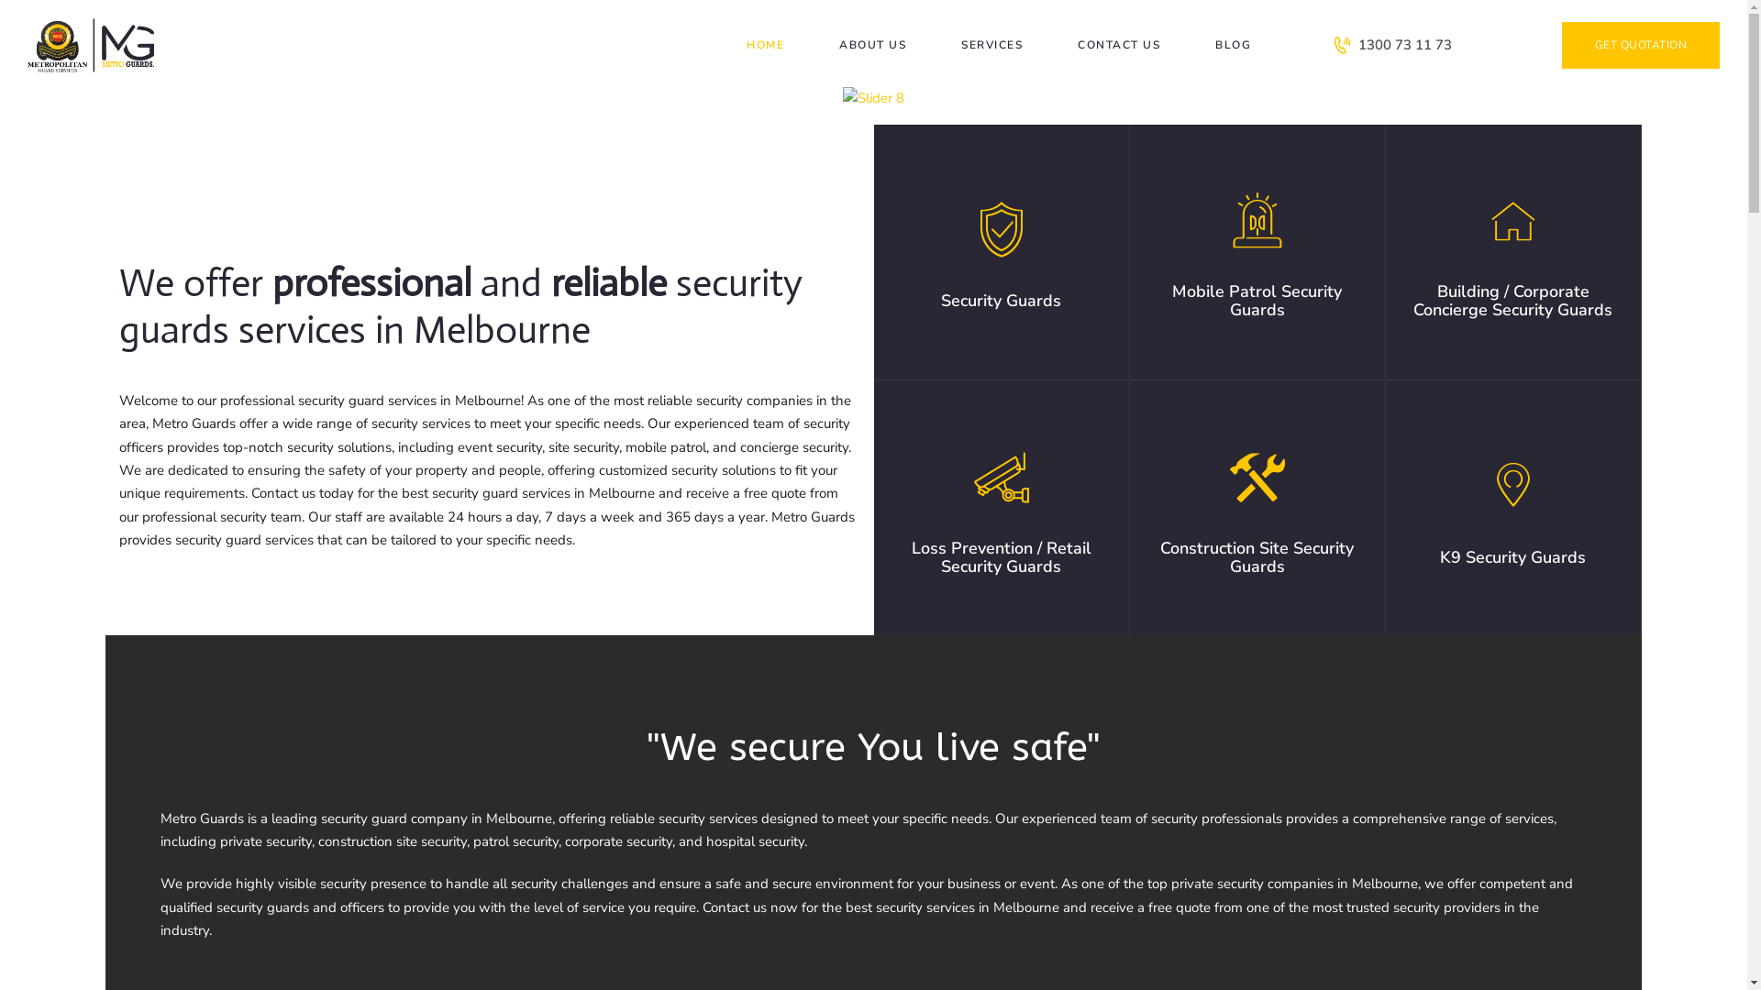 The width and height of the screenshot is (1761, 990). Describe the element at coordinates (1513, 301) in the screenshot. I see `Building / Corporate Concierge Security Guards` at that location.